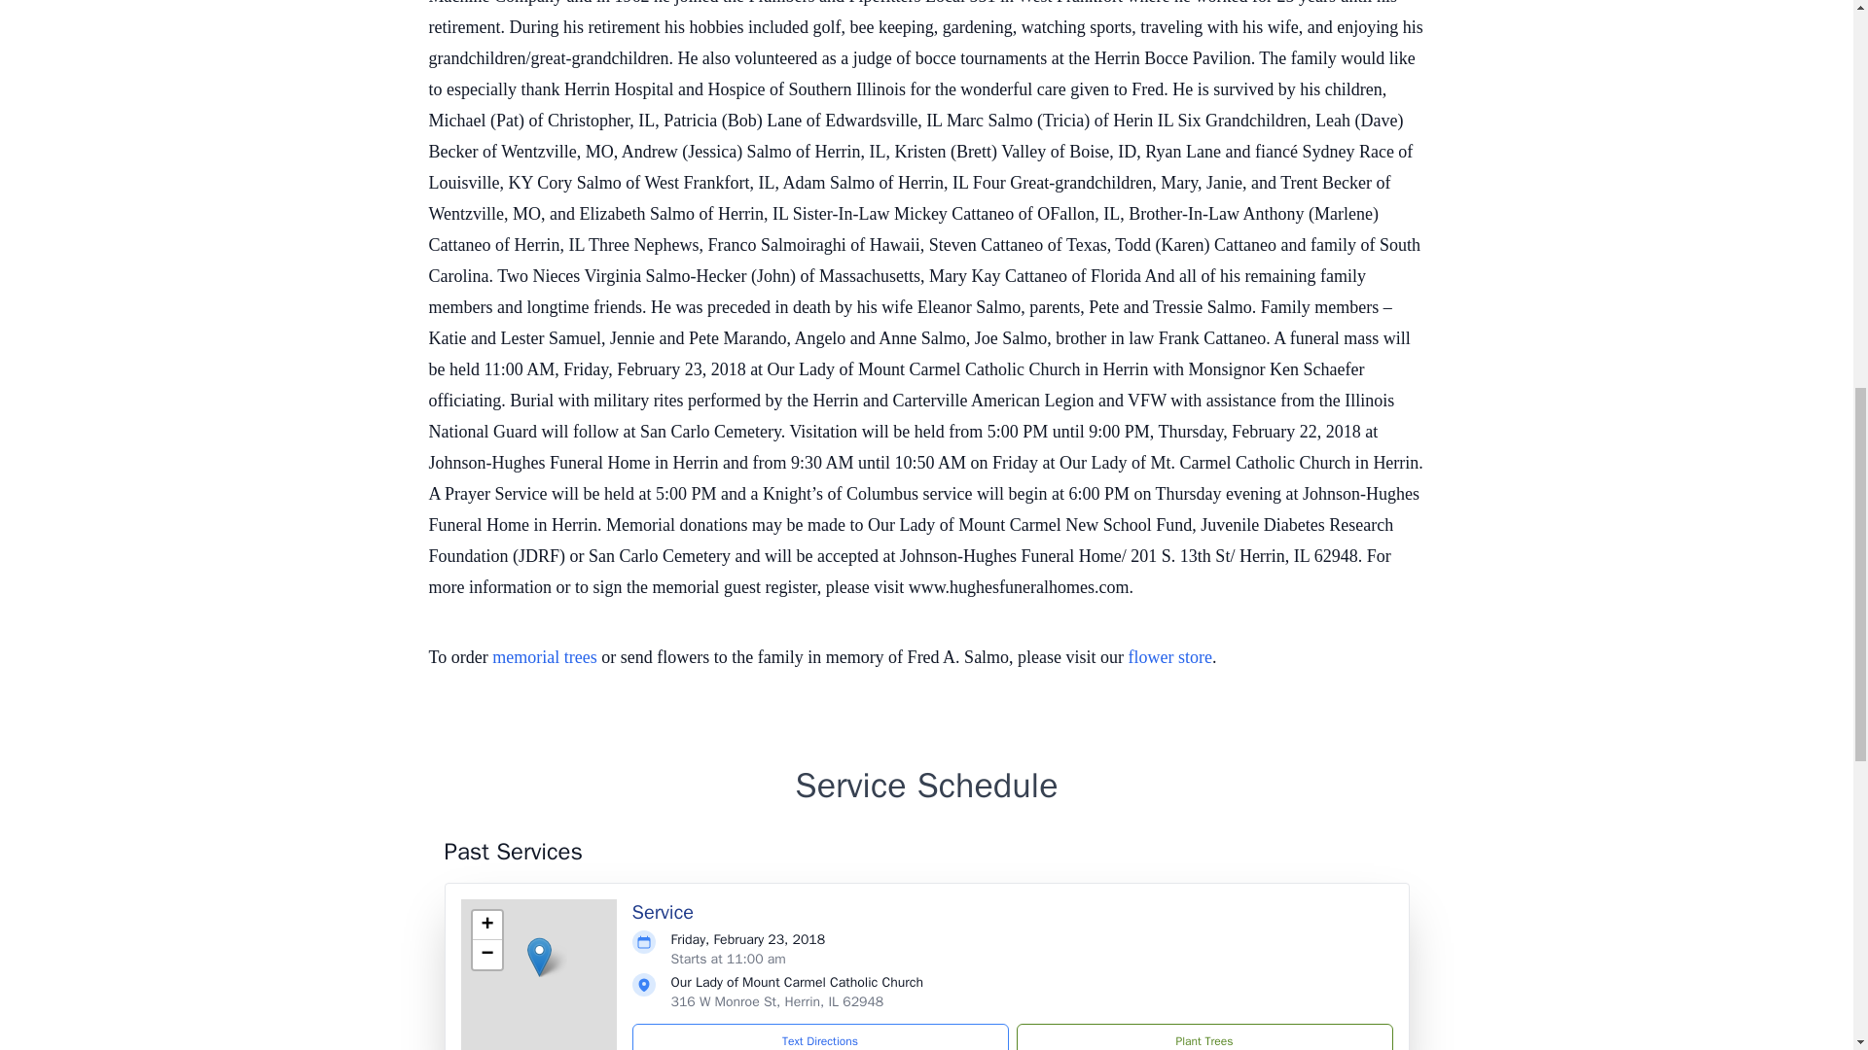 The height and width of the screenshot is (1050, 1868). I want to click on 316 W Monroe St, Herrin, IL 62948, so click(776, 1001).